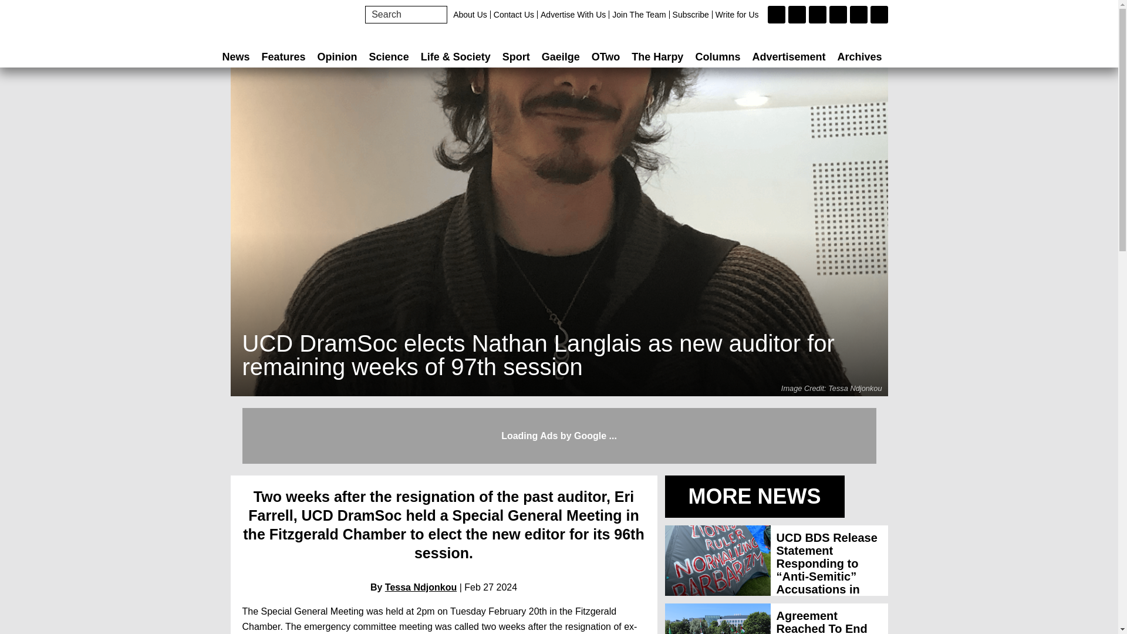  I want to click on Science, so click(389, 56).